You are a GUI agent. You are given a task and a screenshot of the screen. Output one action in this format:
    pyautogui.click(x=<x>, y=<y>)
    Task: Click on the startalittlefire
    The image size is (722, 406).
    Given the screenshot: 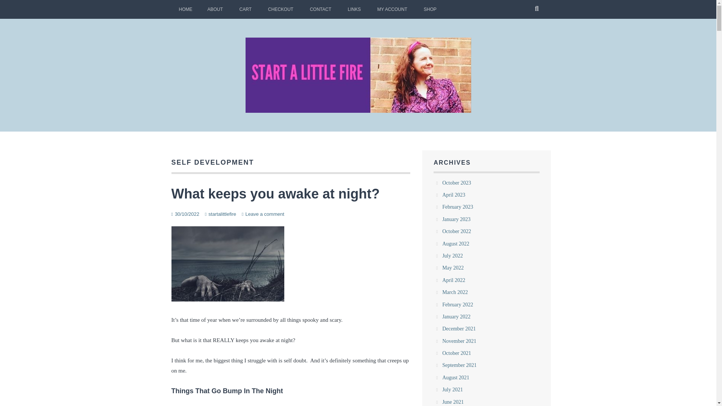 What is the action you would take?
    pyautogui.click(x=222, y=214)
    